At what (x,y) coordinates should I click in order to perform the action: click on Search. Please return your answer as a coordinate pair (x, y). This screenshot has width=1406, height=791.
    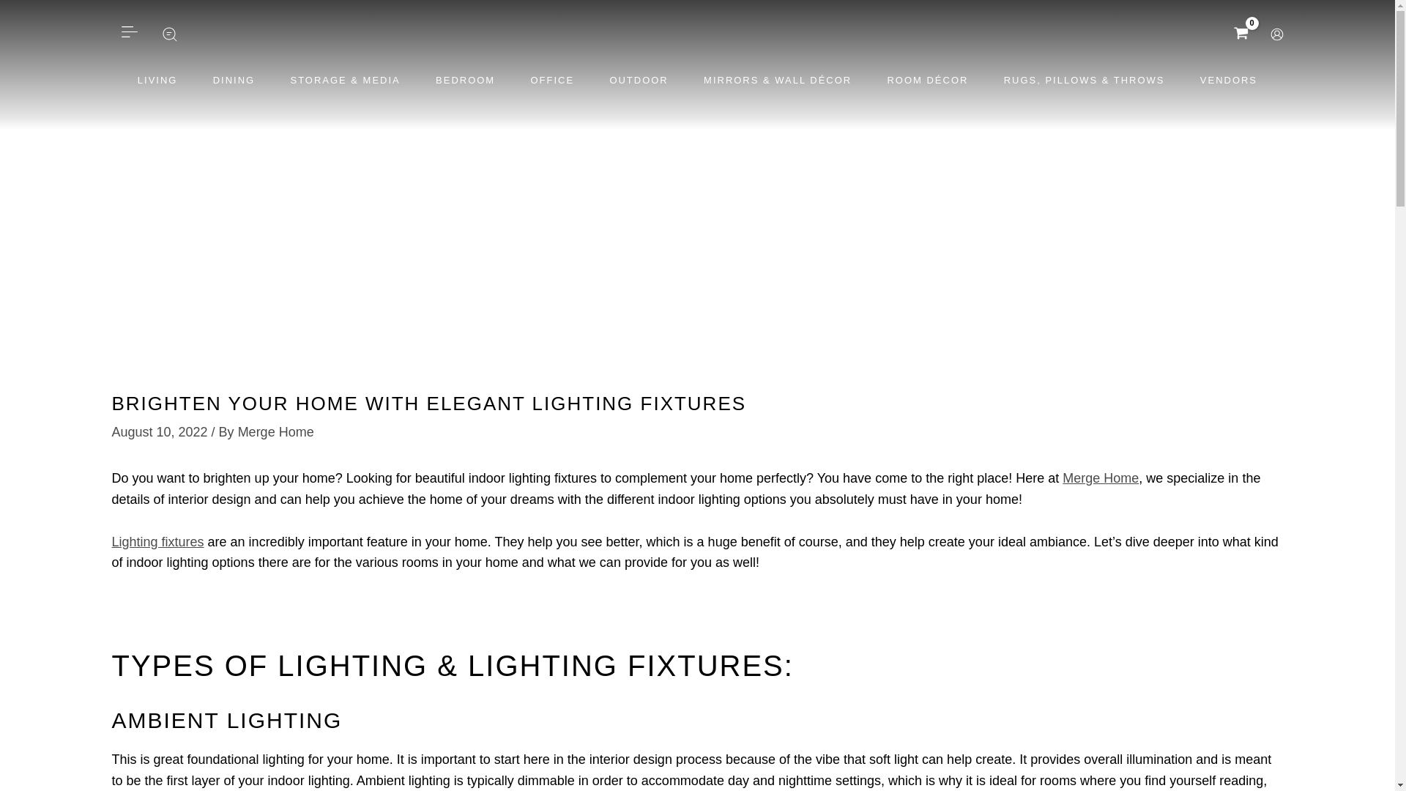
    Looking at the image, I should click on (170, 34).